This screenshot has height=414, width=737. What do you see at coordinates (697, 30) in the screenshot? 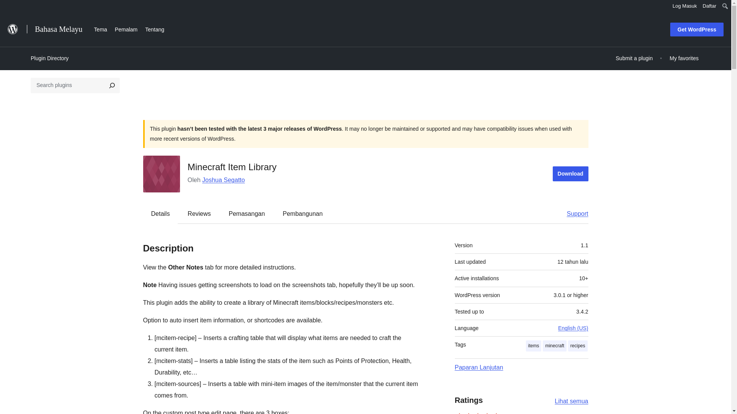
I see `Get WordPress` at bounding box center [697, 30].